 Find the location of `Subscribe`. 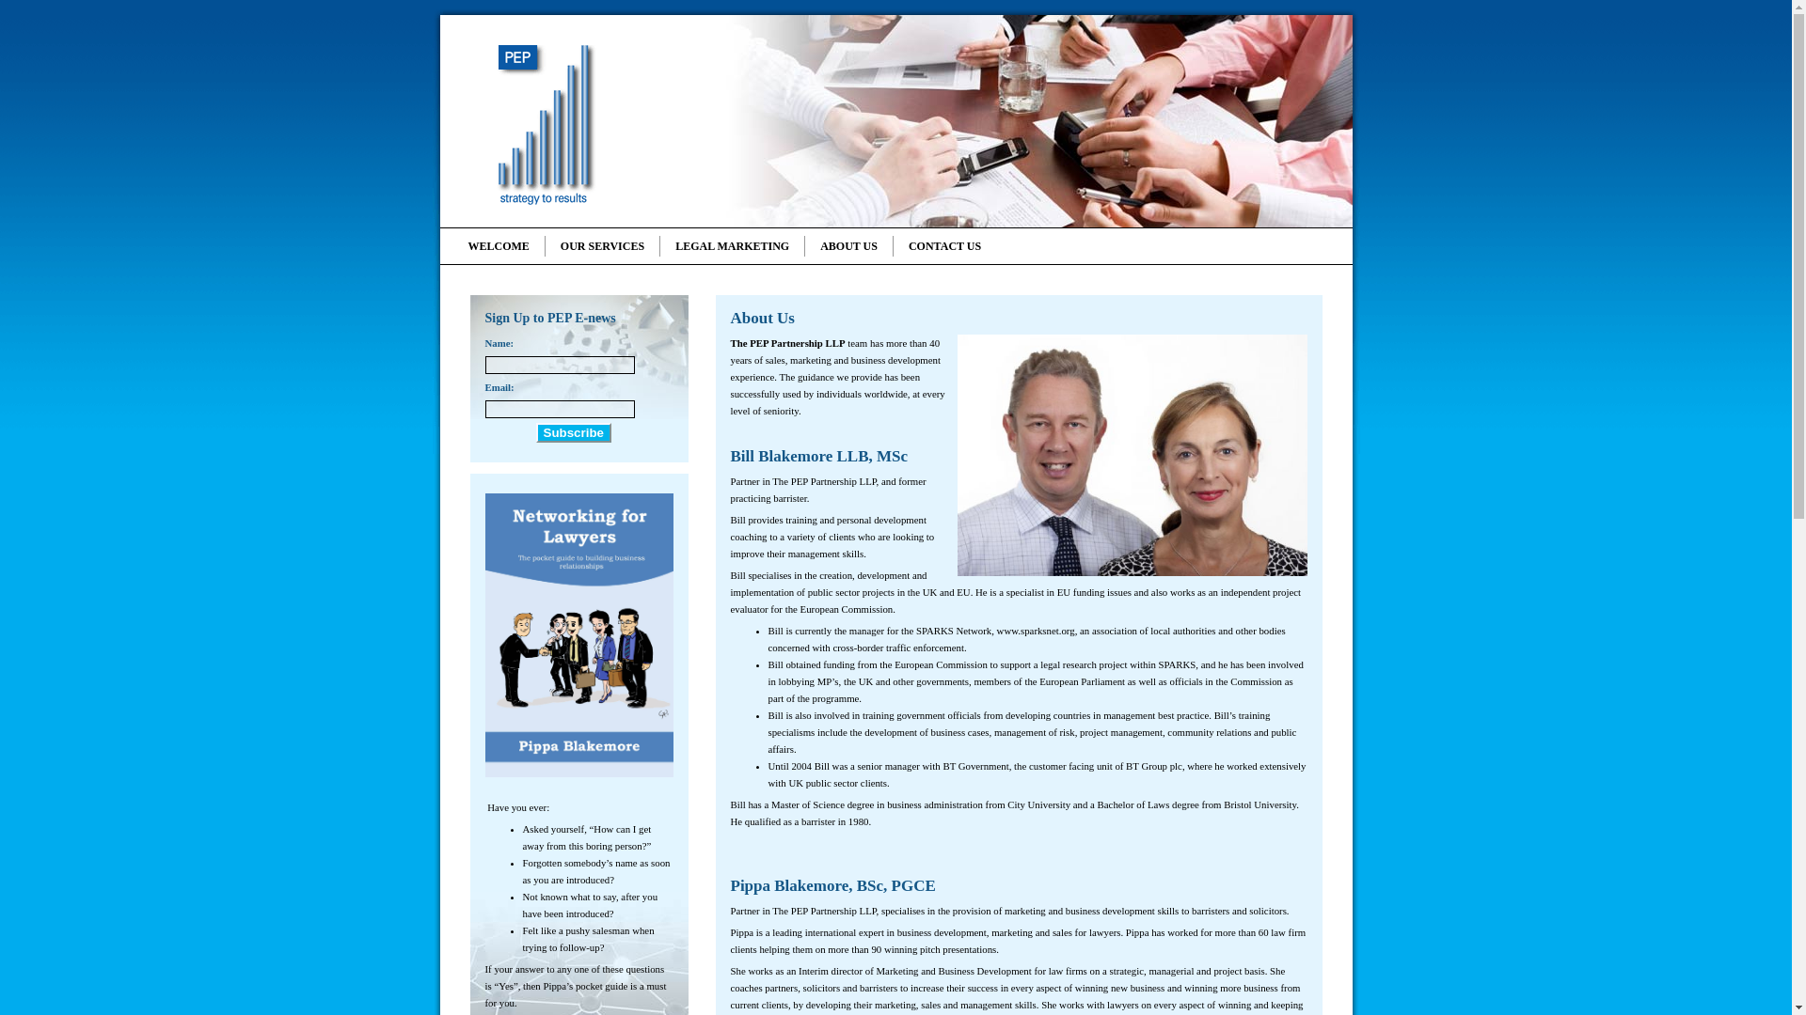

Subscribe is located at coordinates (574, 432).